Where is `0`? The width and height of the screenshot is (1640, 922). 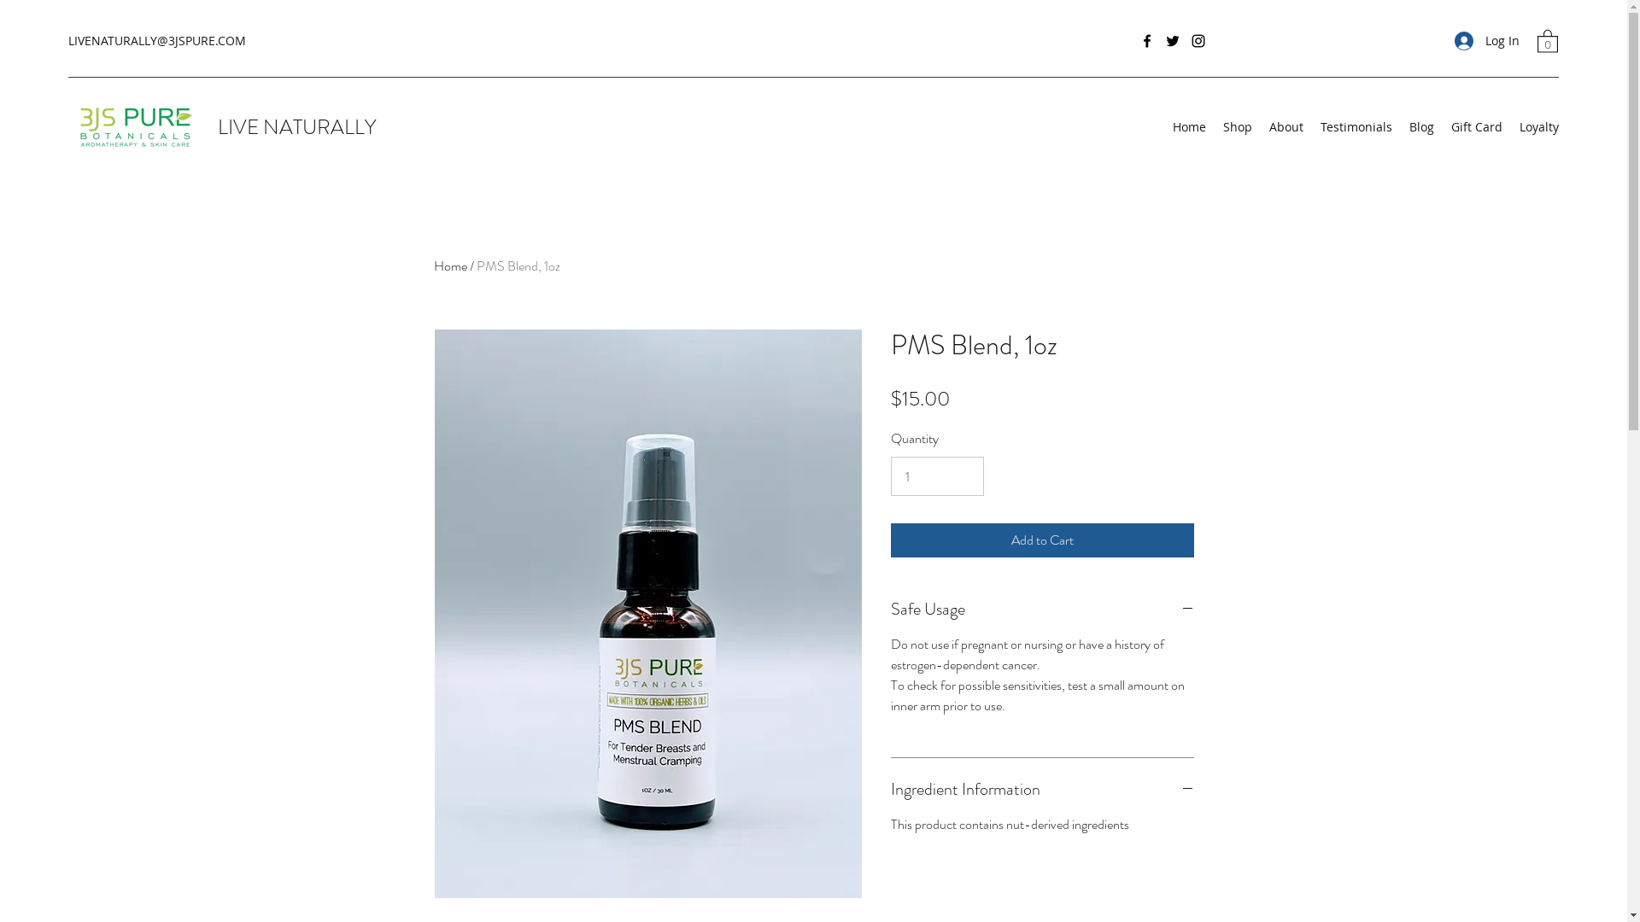 0 is located at coordinates (1548, 41).